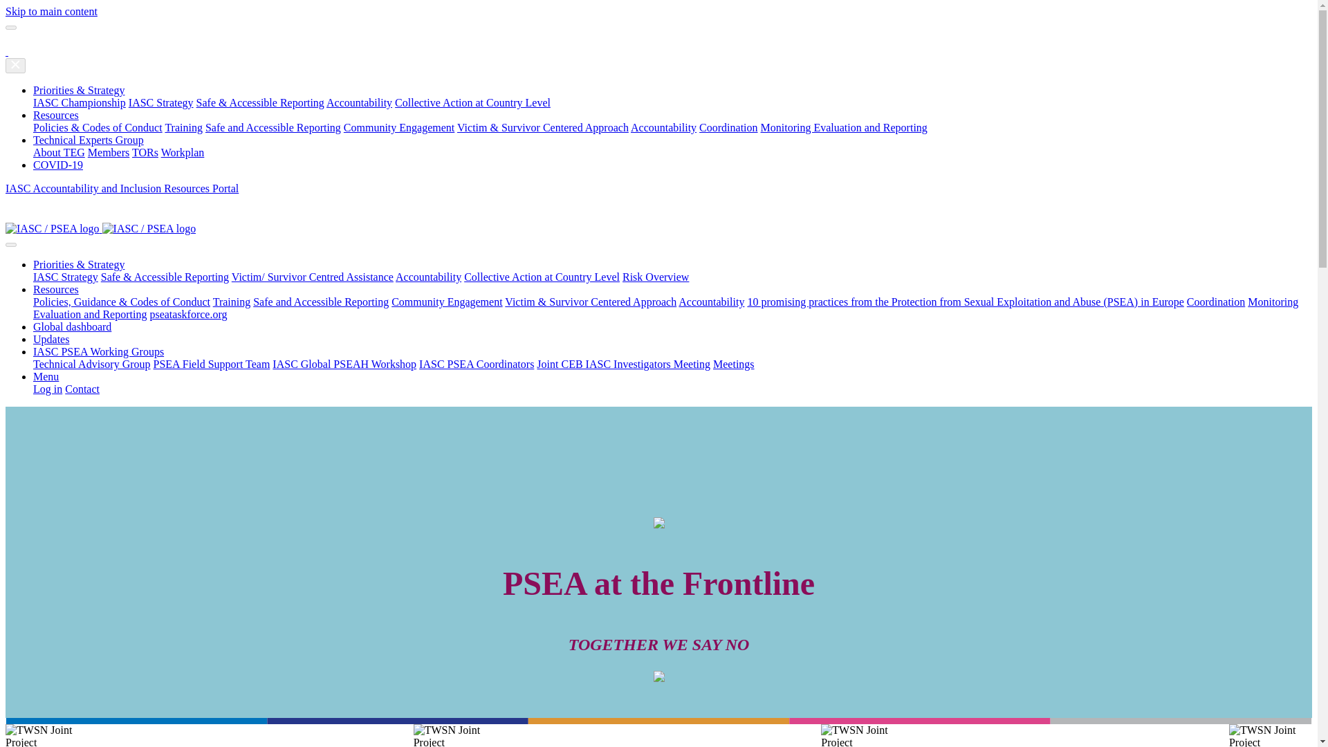 Image resolution: width=1328 pixels, height=747 pixels. I want to click on Training, so click(184, 127).